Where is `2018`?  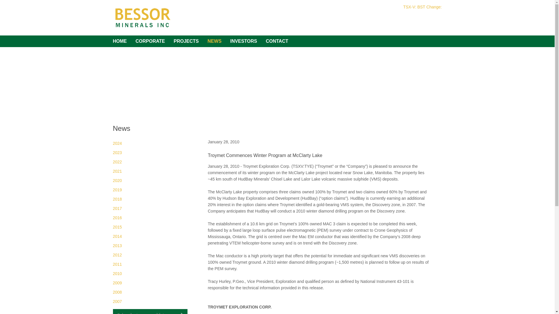
2018 is located at coordinates (117, 199).